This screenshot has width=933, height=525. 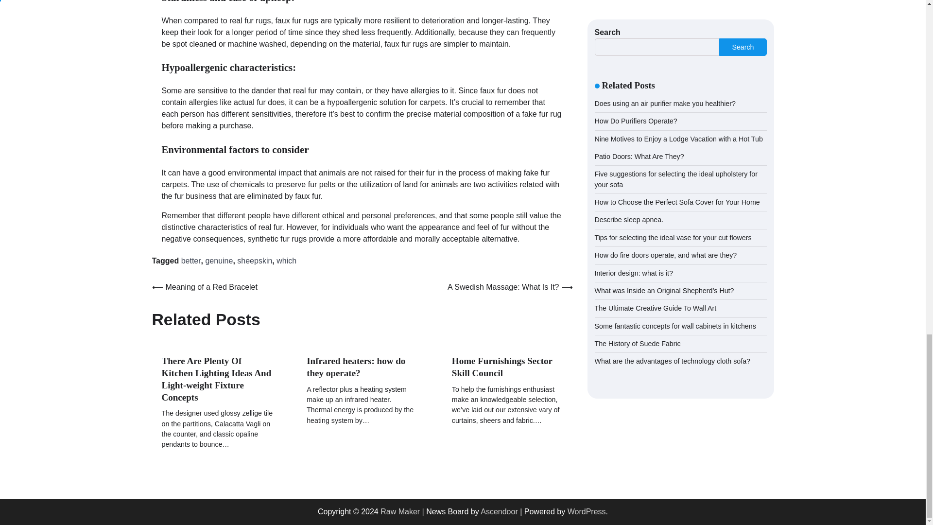 I want to click on better, so click(x=191, y=261).